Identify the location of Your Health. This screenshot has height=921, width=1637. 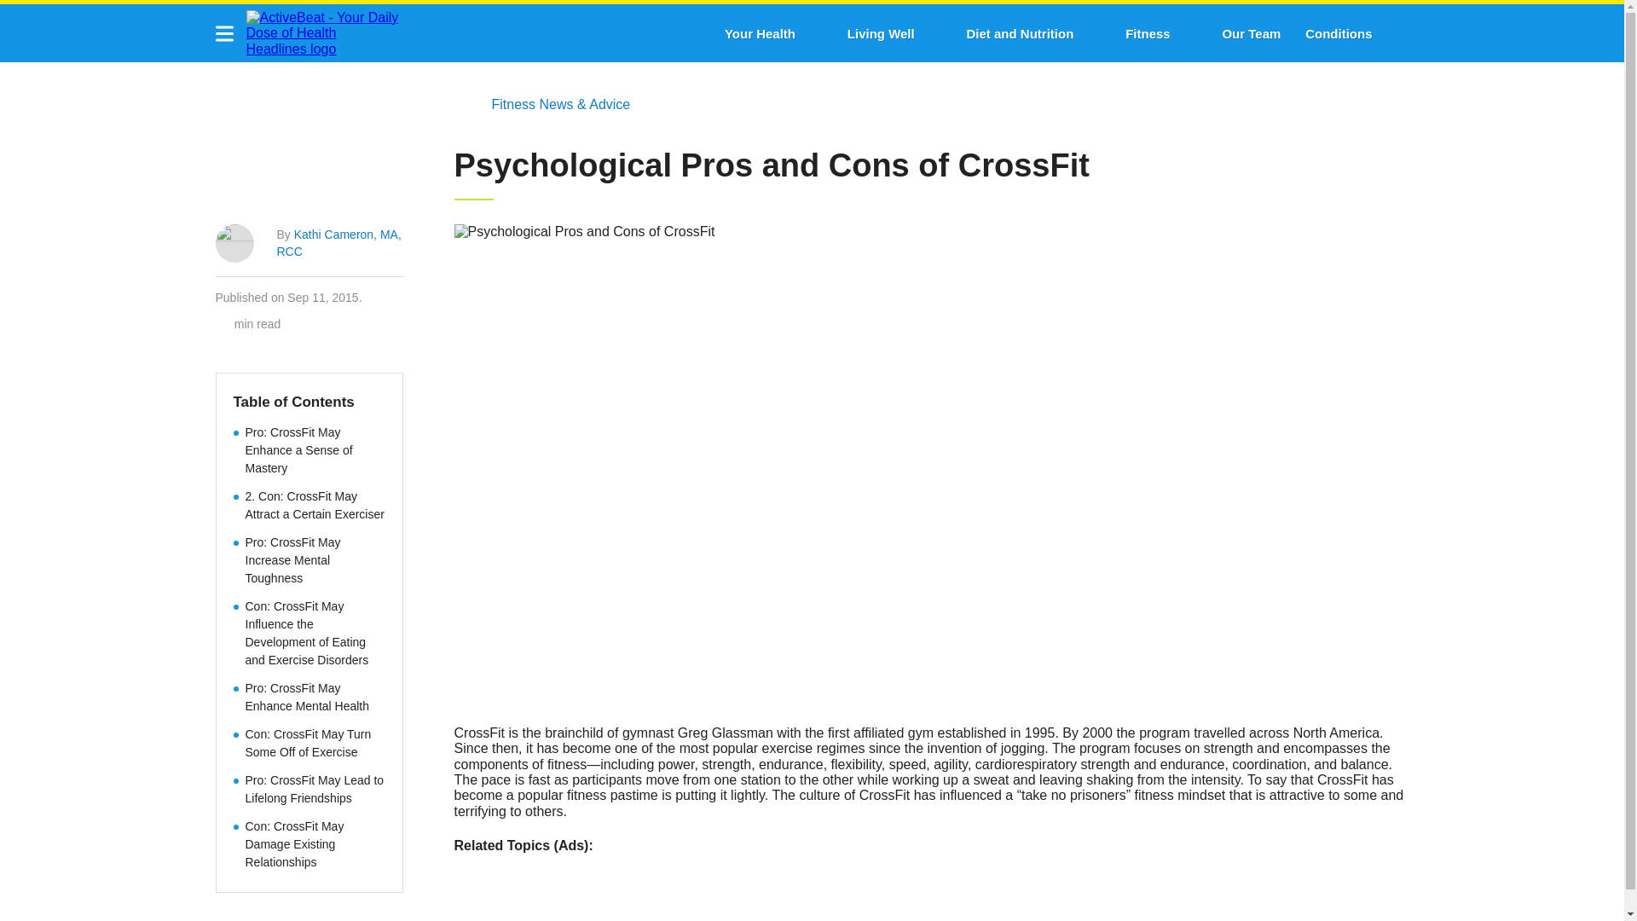
(761, 33).